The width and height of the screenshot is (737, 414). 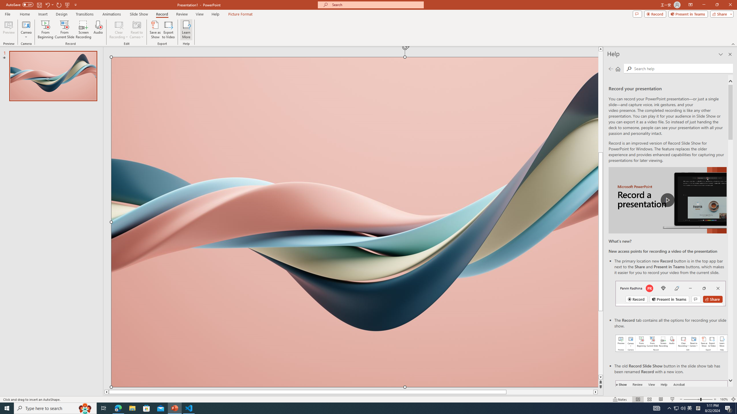 What do you see at coordinates (368, 399) in the screenshot?
I see `Class: MsoCommandBar` at bounding box center [368, 399].